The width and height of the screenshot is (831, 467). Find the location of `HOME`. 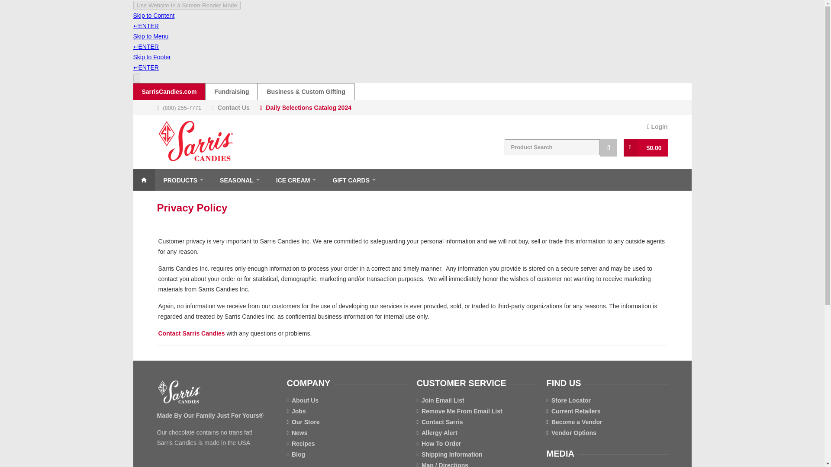

HOME is located at coordinates (144, 179).